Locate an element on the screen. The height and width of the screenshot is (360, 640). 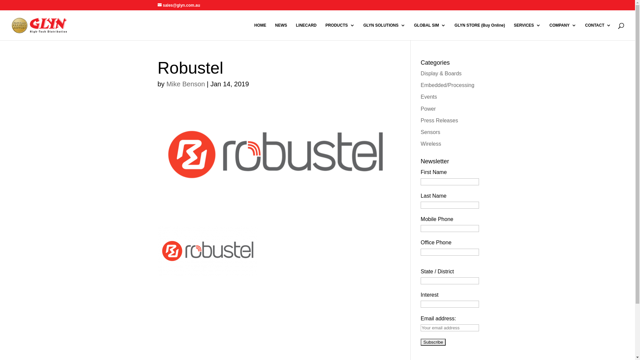
Embedded/Processing is located at coordinates (447, 85).